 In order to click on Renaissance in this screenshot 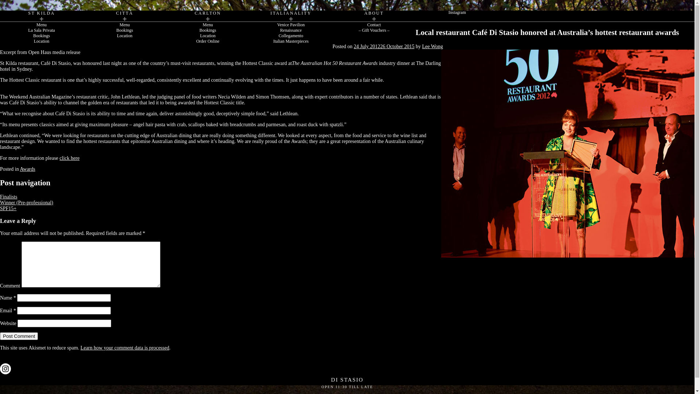, I will do `click(291, 31)`.